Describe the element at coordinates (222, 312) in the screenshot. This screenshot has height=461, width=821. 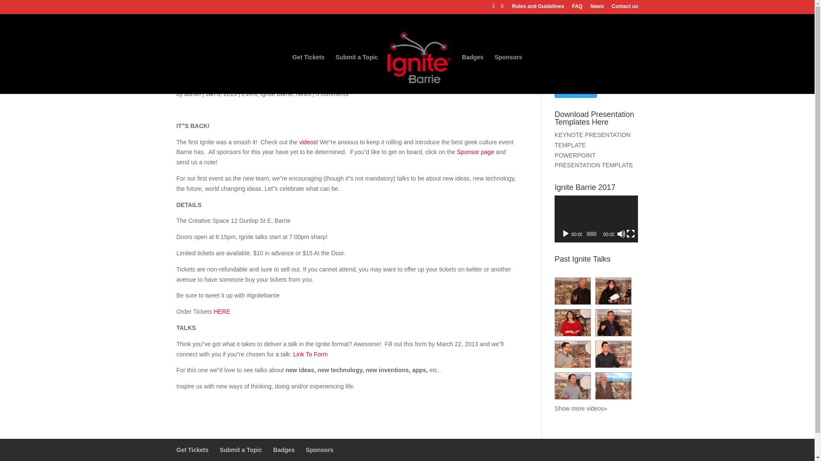
I see `HERE` at that location.